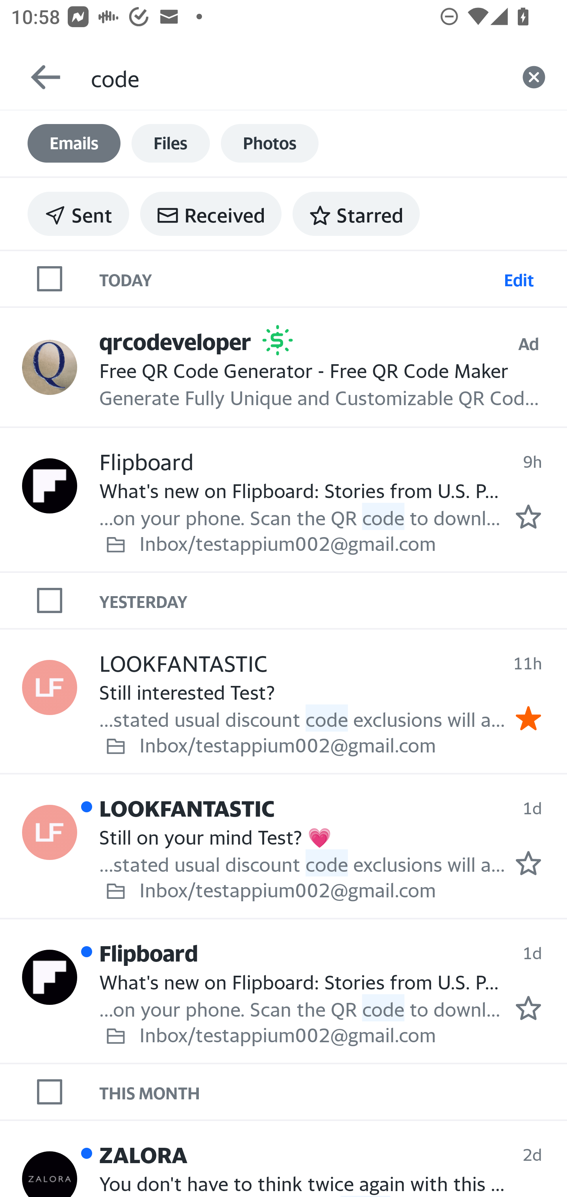 The width and height of the screenshot is (567, 1197). What do you see at coordinates (277, 340) in the screenshot?
I see `Sponsored` at bounding box center [277, 340].